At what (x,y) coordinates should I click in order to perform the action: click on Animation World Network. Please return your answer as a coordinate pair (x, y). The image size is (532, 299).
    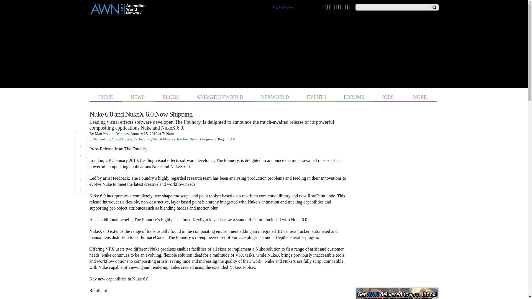
    Looking at the image, I should click on (117, 13).